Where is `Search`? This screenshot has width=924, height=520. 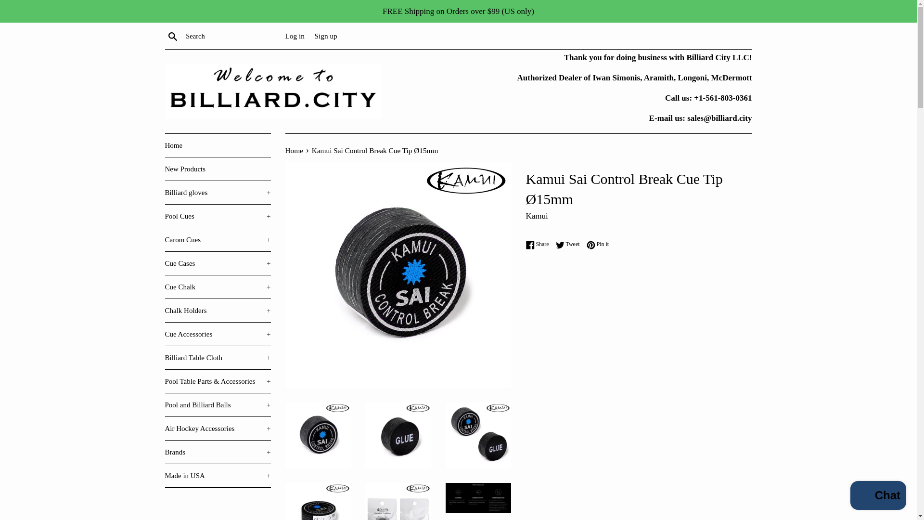 Search is located at coordinates (172, 36).